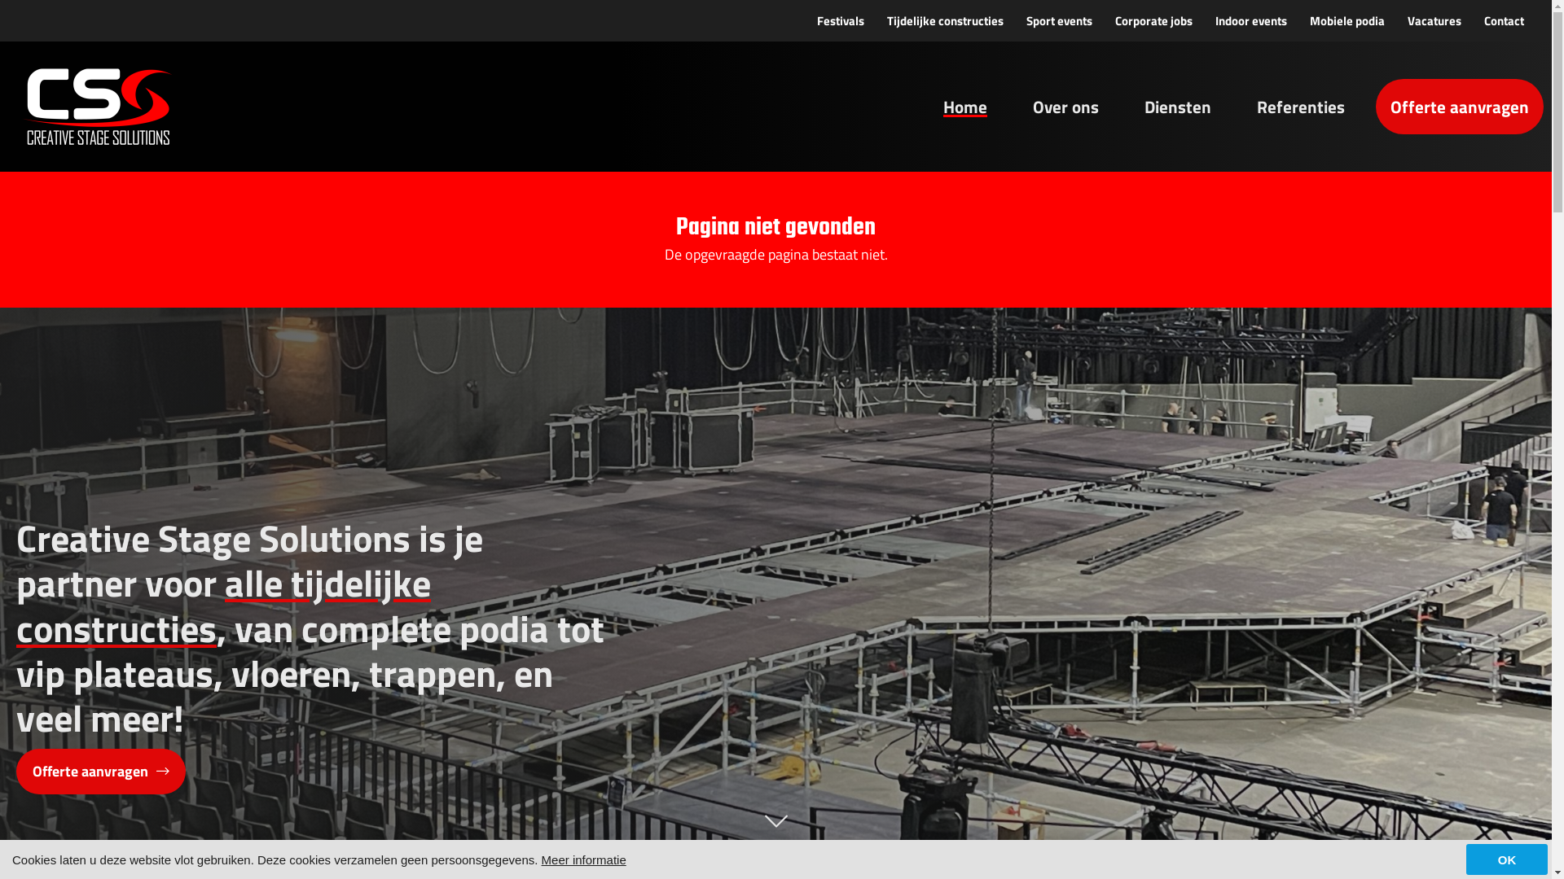  I want to click on Contact, so click(1504, 21).